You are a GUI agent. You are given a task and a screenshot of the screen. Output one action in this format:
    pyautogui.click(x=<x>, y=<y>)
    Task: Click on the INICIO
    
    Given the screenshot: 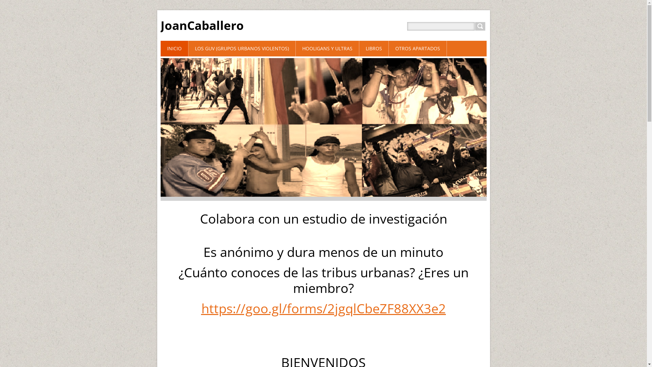 What is the action you would take?
    pyautogui.click(x=174, y=49)
    